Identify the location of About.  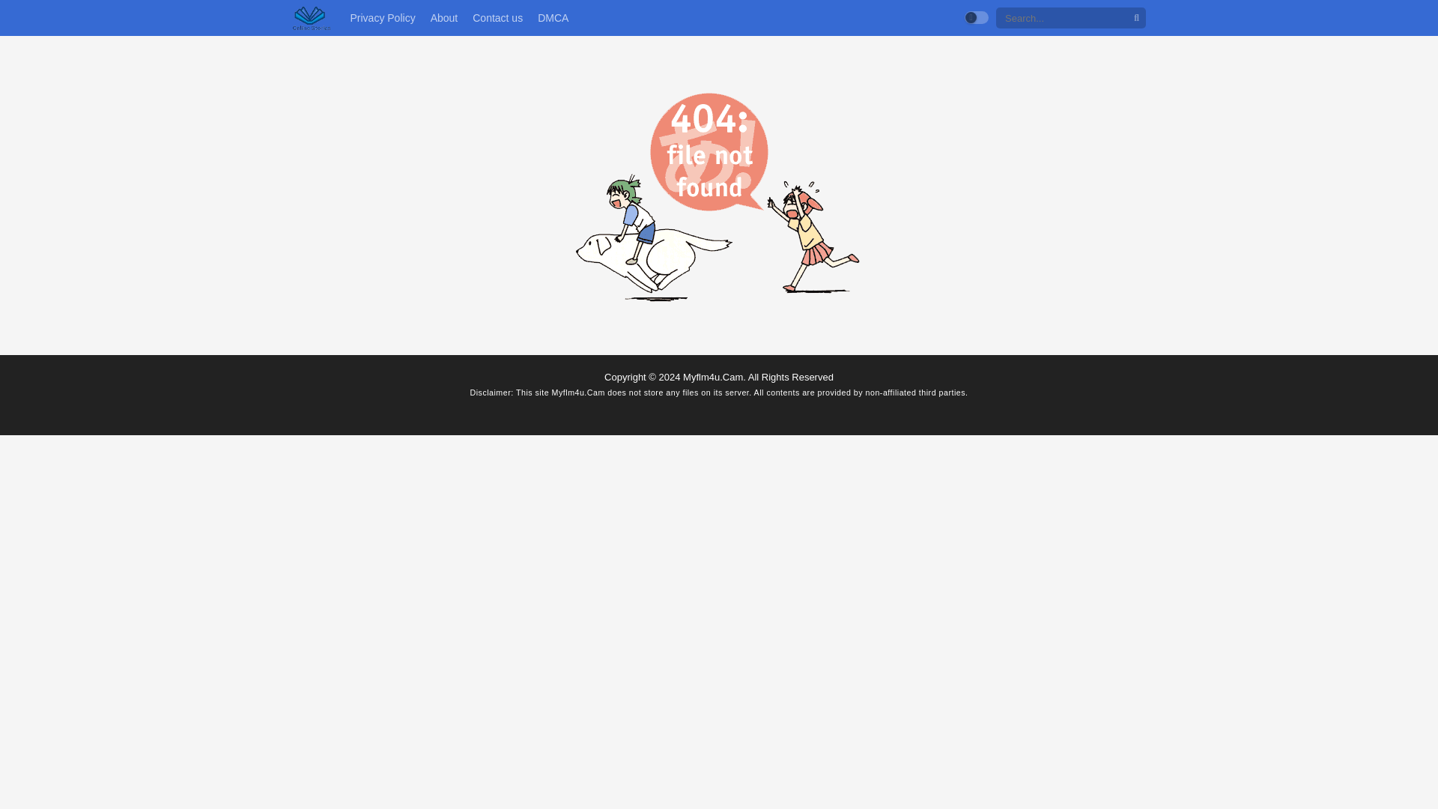
(444, 18).